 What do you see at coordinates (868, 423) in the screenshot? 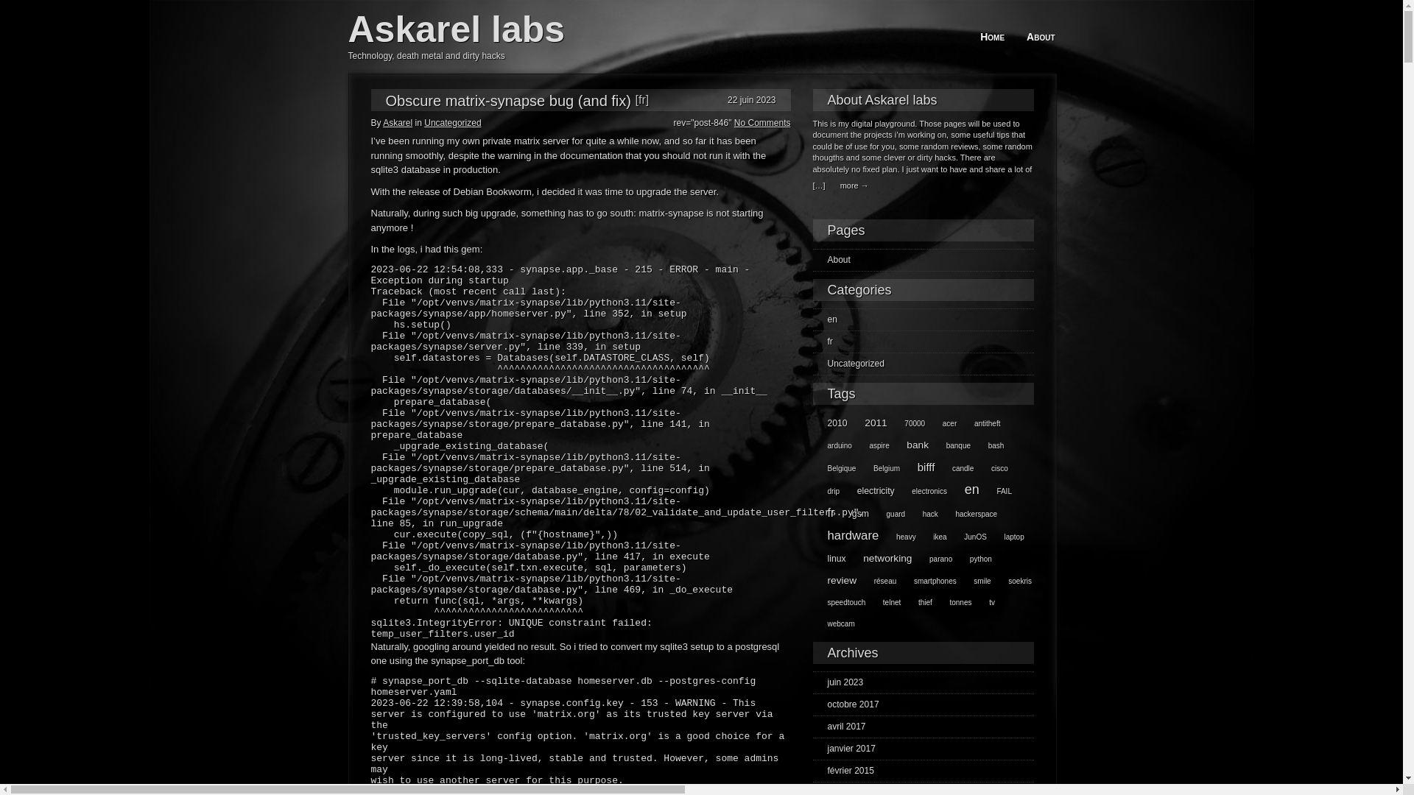
I see `2011` at bounding box center [868, 423].